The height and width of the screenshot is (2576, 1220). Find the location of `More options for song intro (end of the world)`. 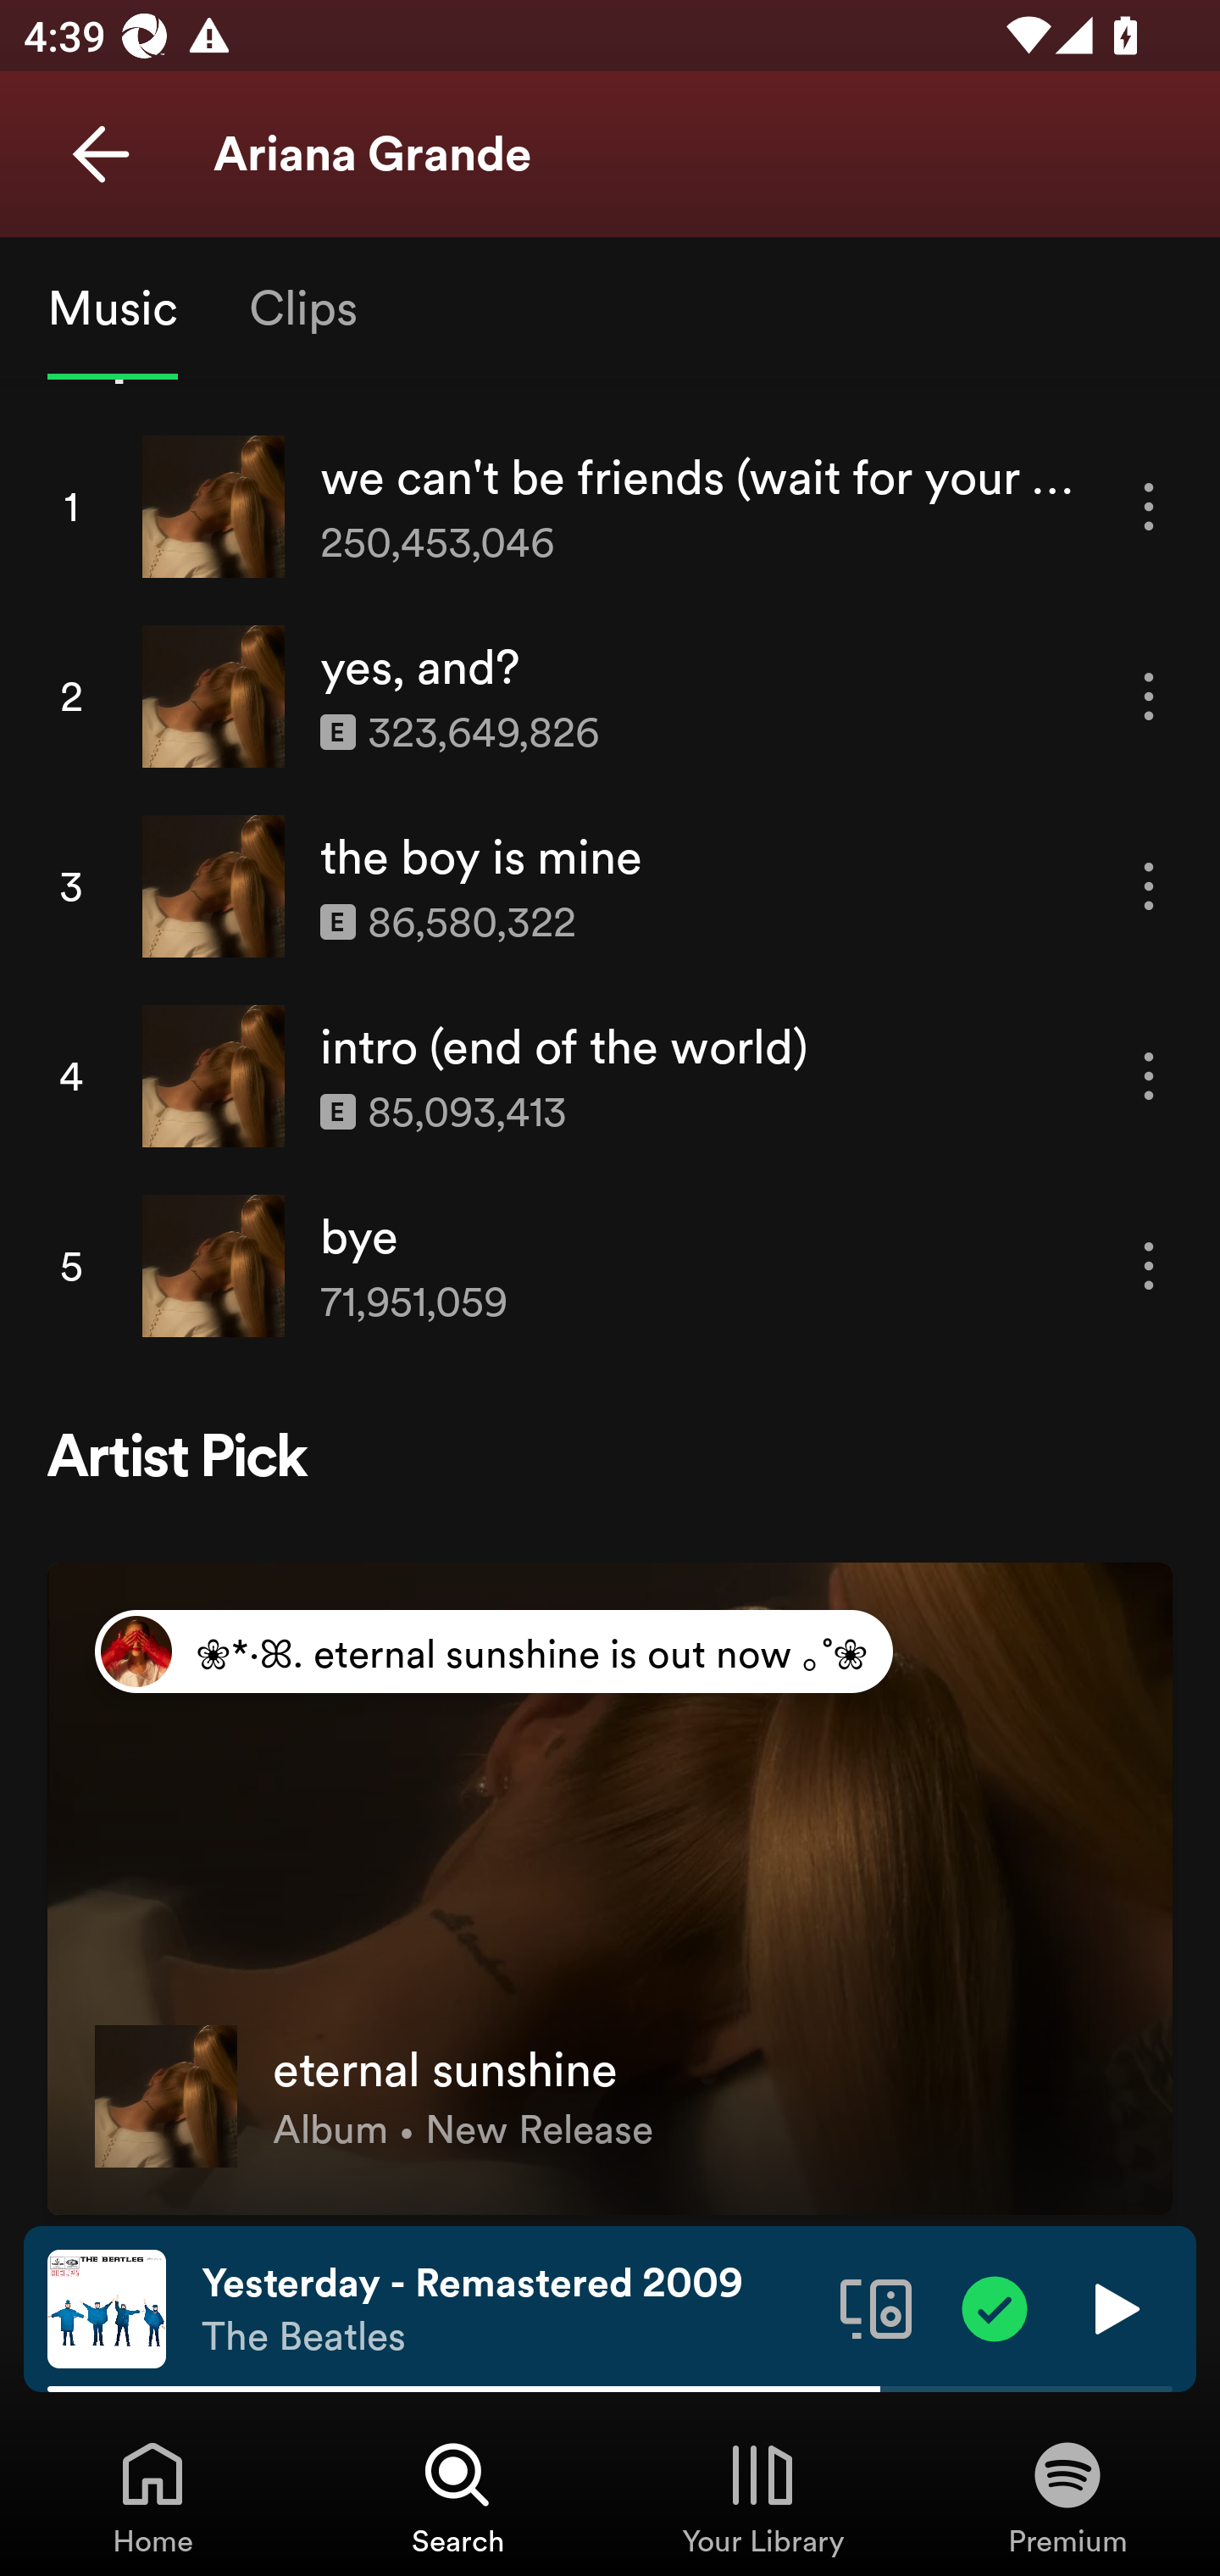

More options for song intro (end of the world) is located at coordinates (1149, 1074).